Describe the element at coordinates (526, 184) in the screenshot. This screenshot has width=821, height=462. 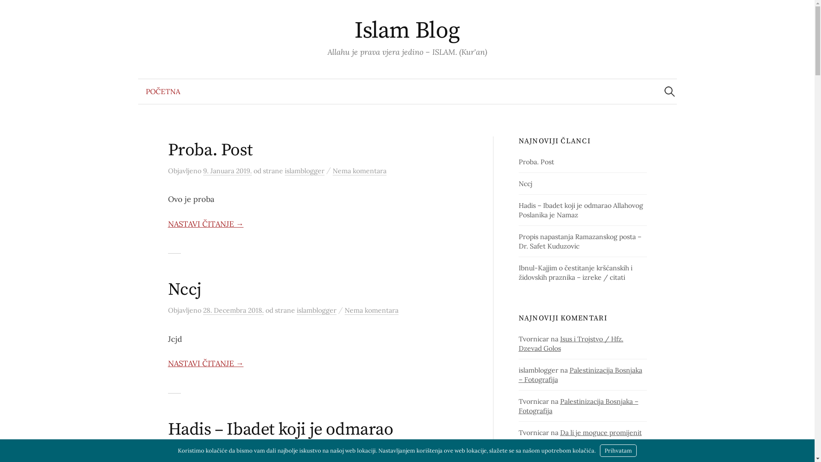
I see `Nccj` at that location.